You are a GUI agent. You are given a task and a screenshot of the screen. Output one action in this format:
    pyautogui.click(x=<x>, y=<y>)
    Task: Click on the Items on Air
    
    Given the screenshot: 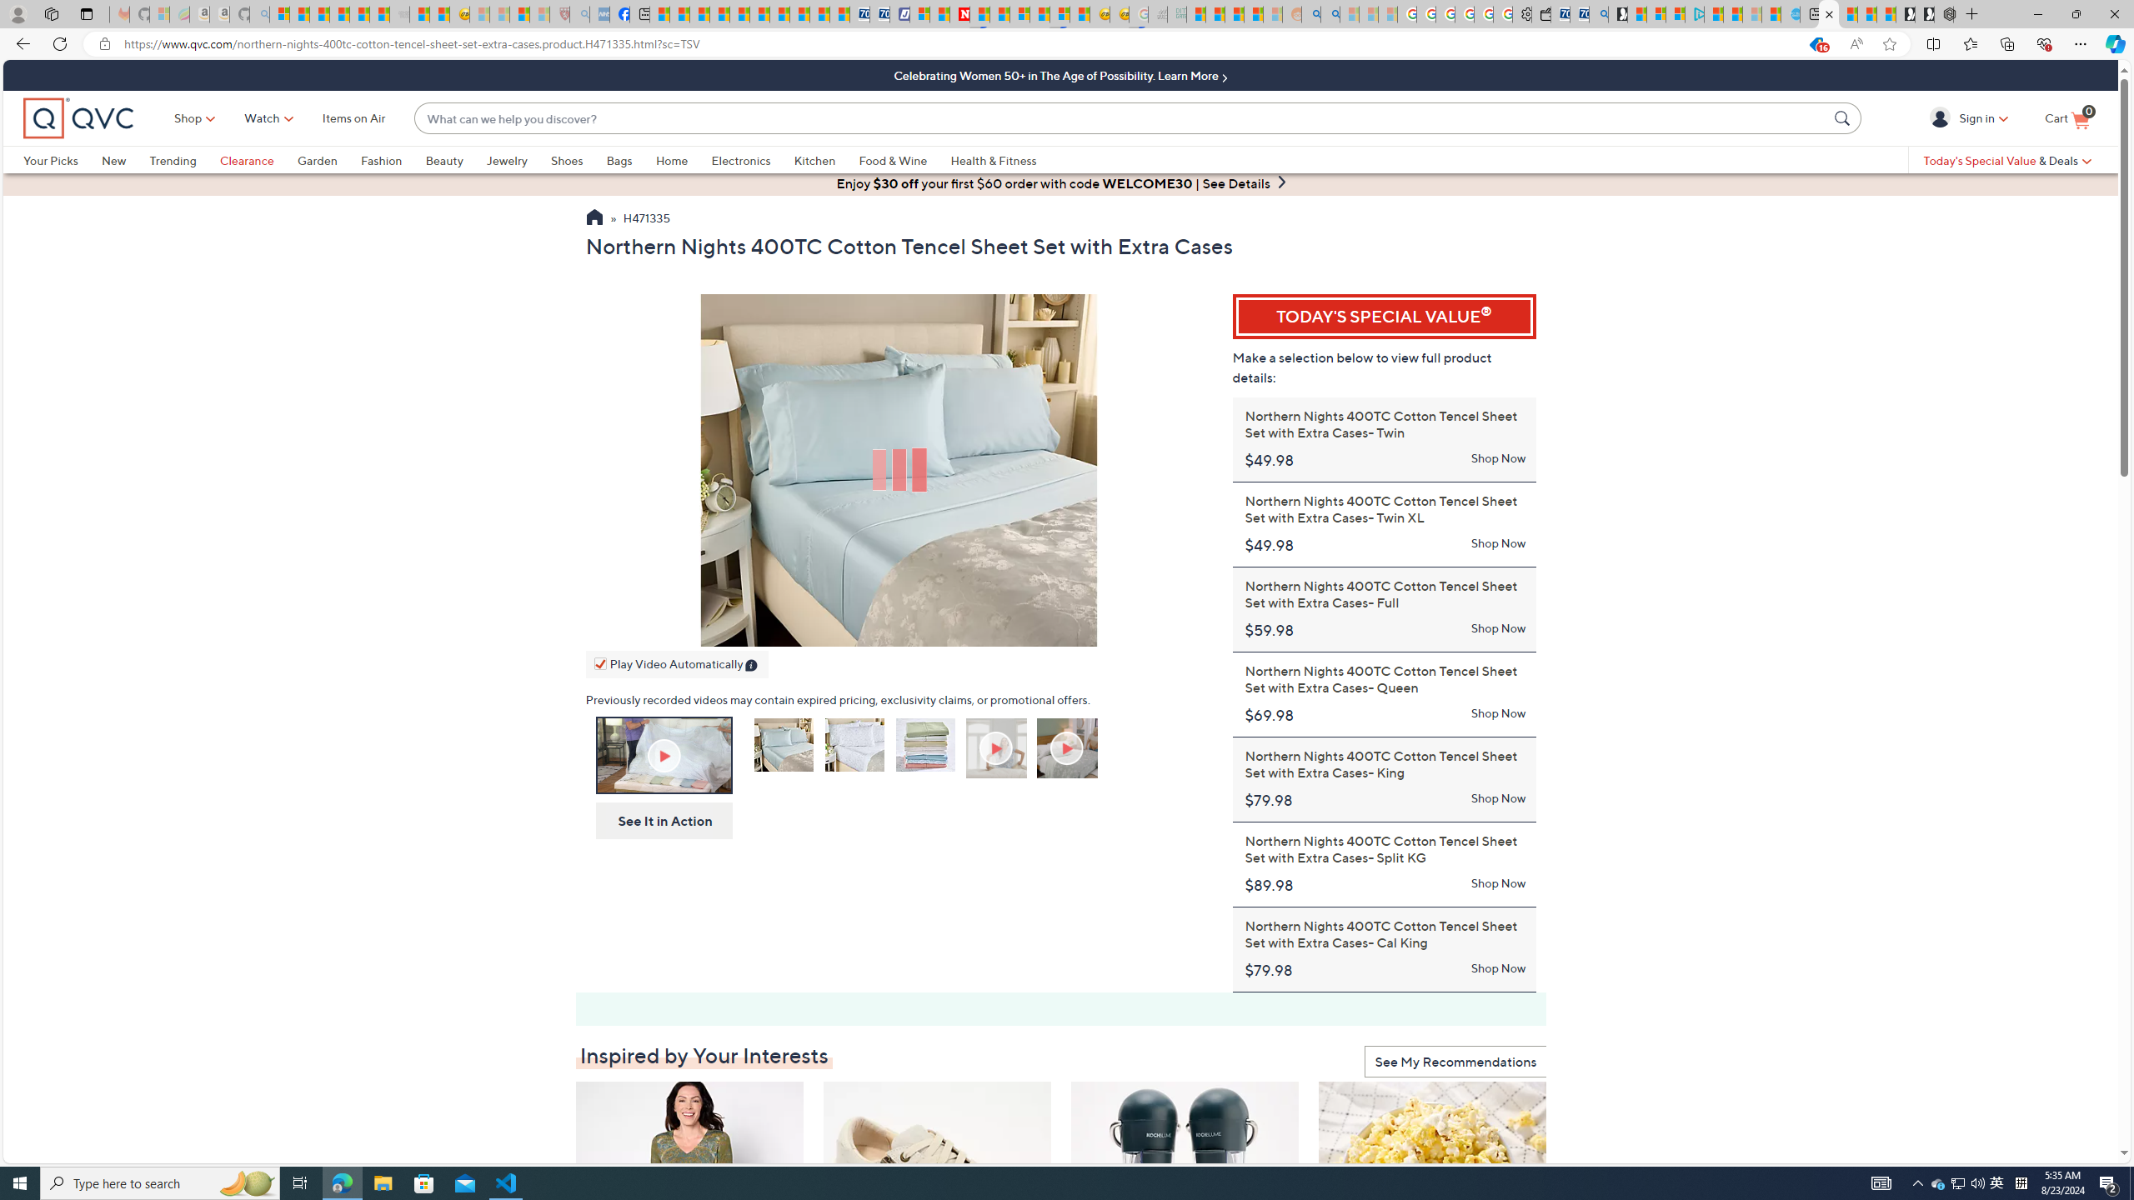 What is the action you would take?
    pyautogui.click(x=353, y=118)
    